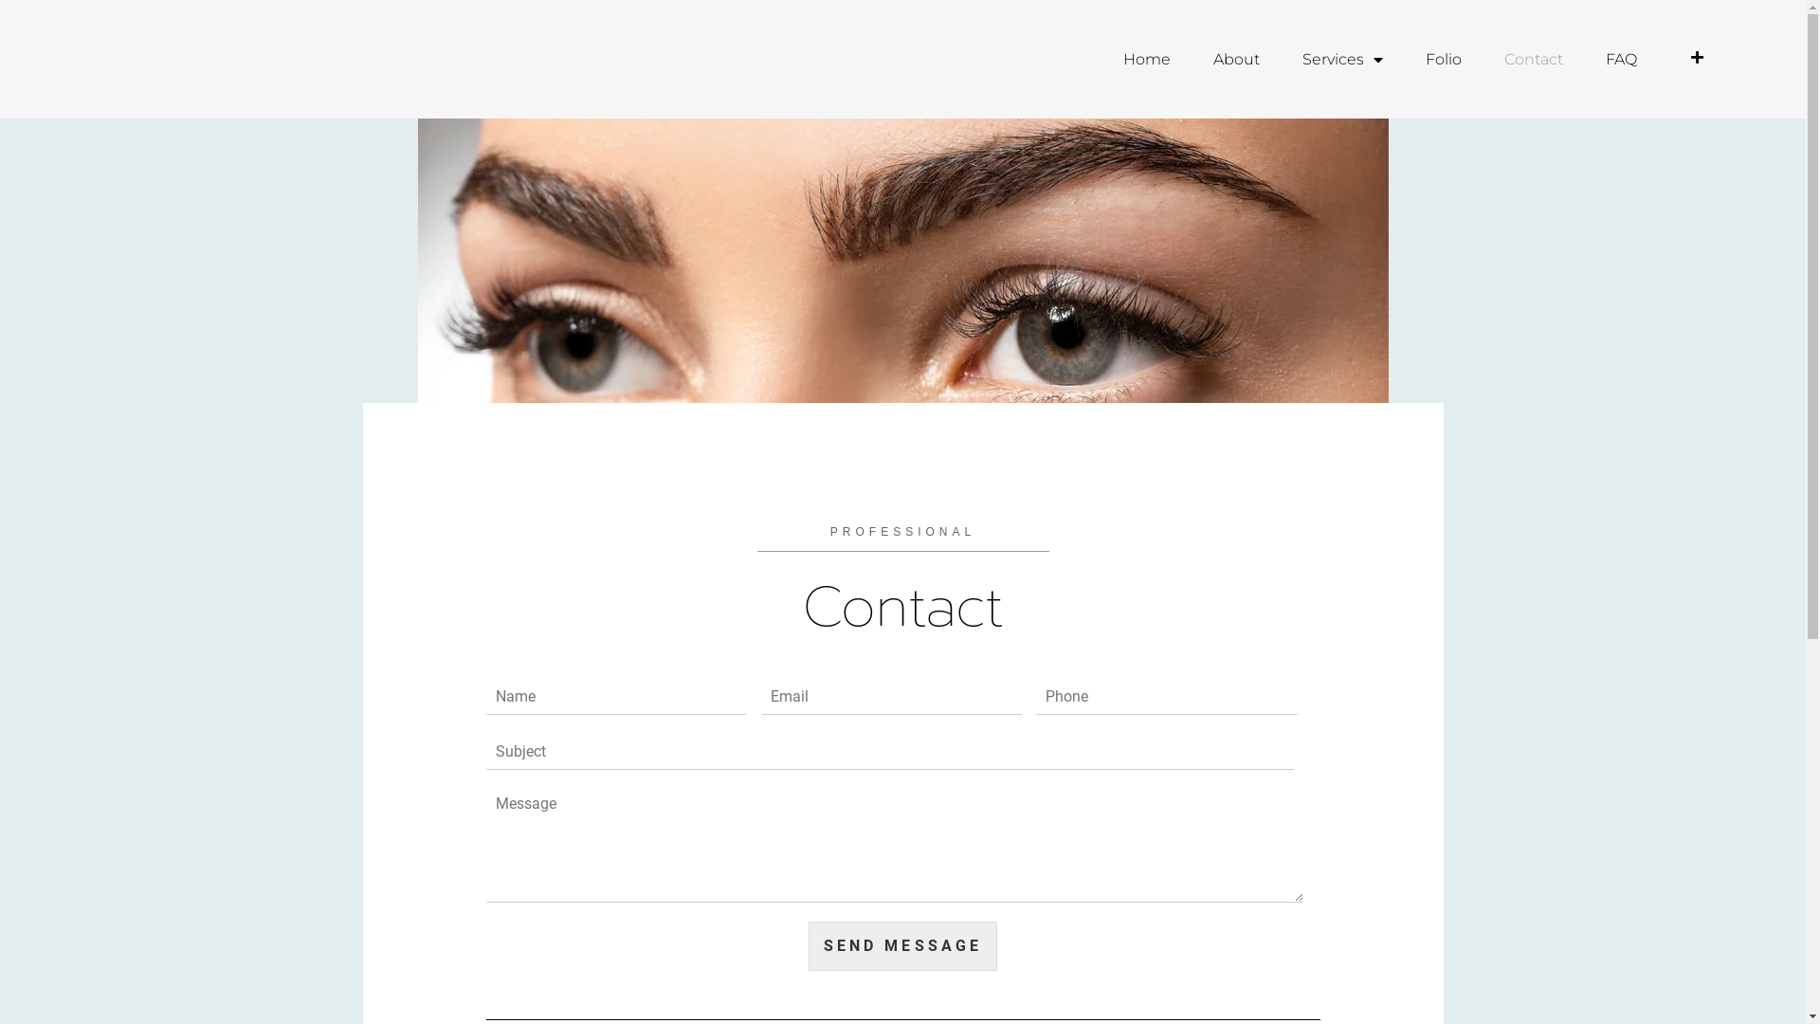  I want to click on FAQ, so click(1621, 60).